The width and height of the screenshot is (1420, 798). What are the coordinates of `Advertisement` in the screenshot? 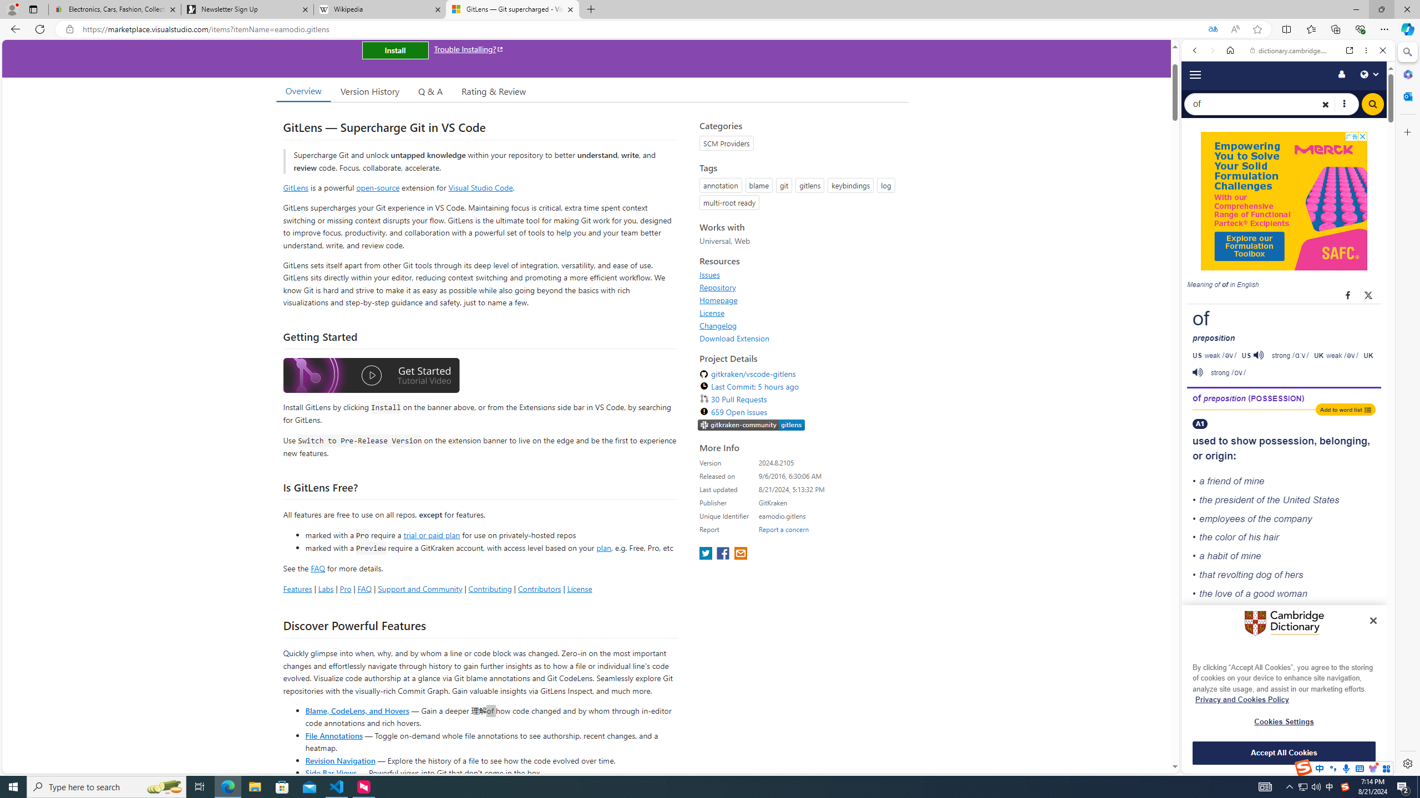 It's located at (1284, 201).